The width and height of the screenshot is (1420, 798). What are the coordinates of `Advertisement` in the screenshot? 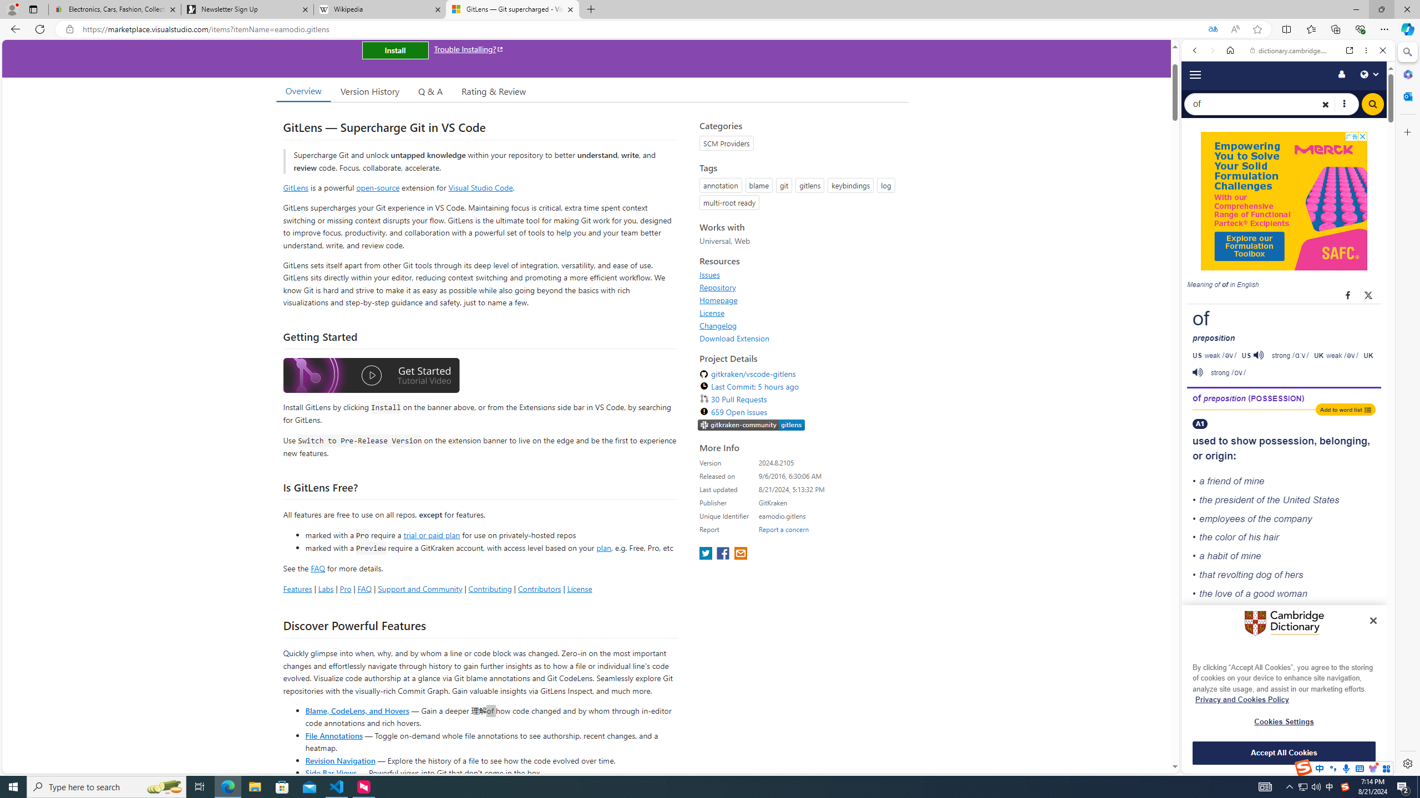 It's located at (1284, 201).